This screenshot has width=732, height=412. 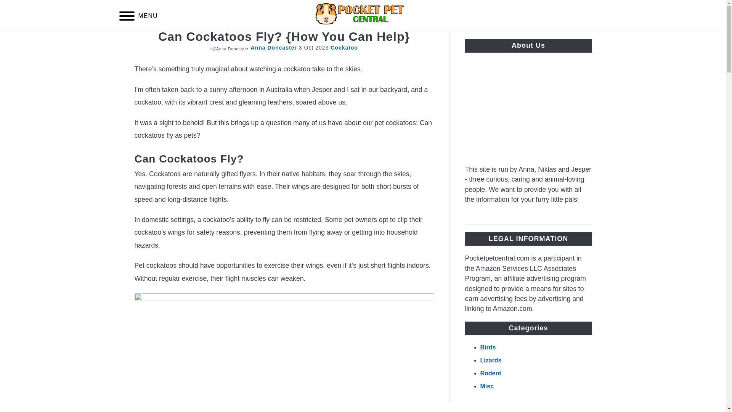 I want to click on HOME, so click(x=223, y=40).